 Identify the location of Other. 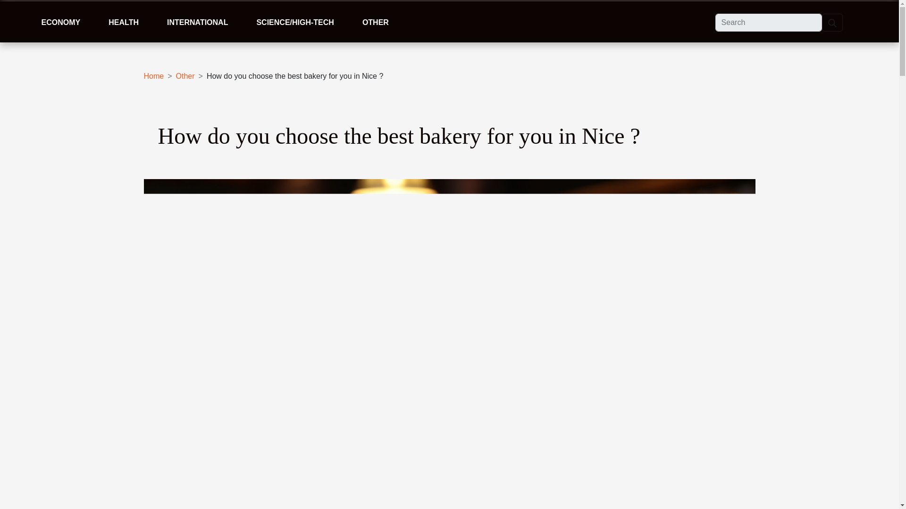
(185, 76).